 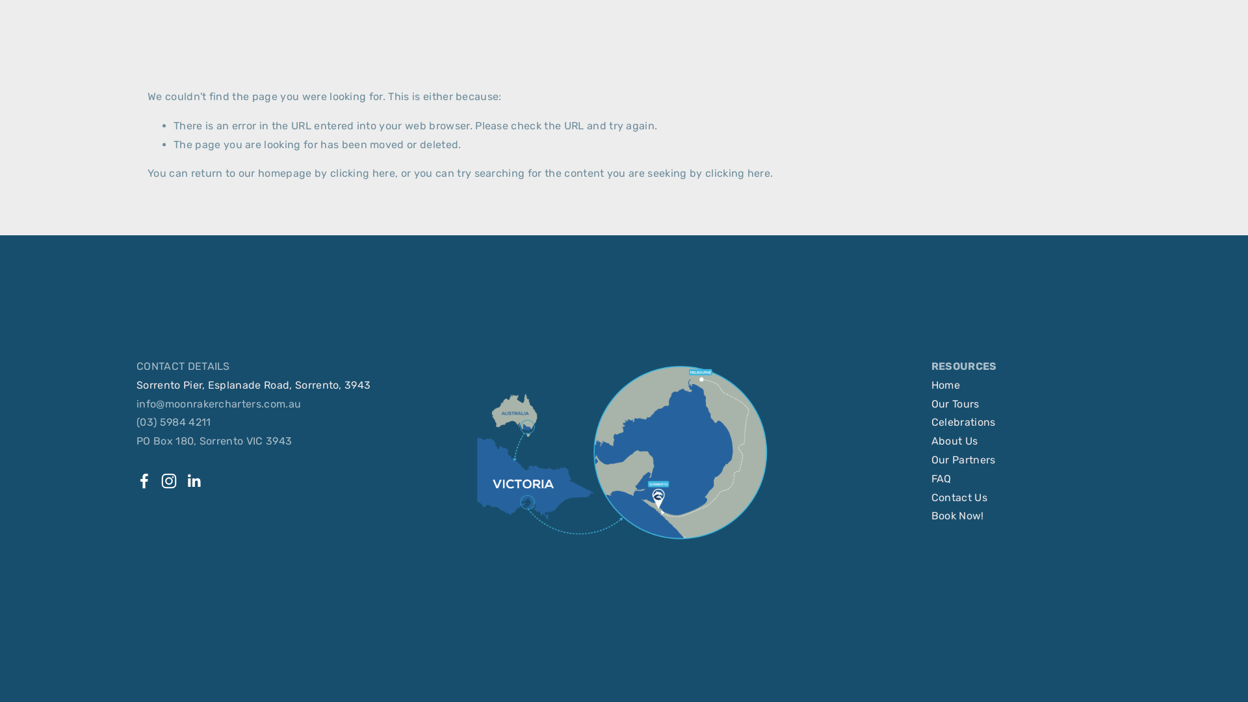 I want to click on Our Partners, so click(x=963, y=460).